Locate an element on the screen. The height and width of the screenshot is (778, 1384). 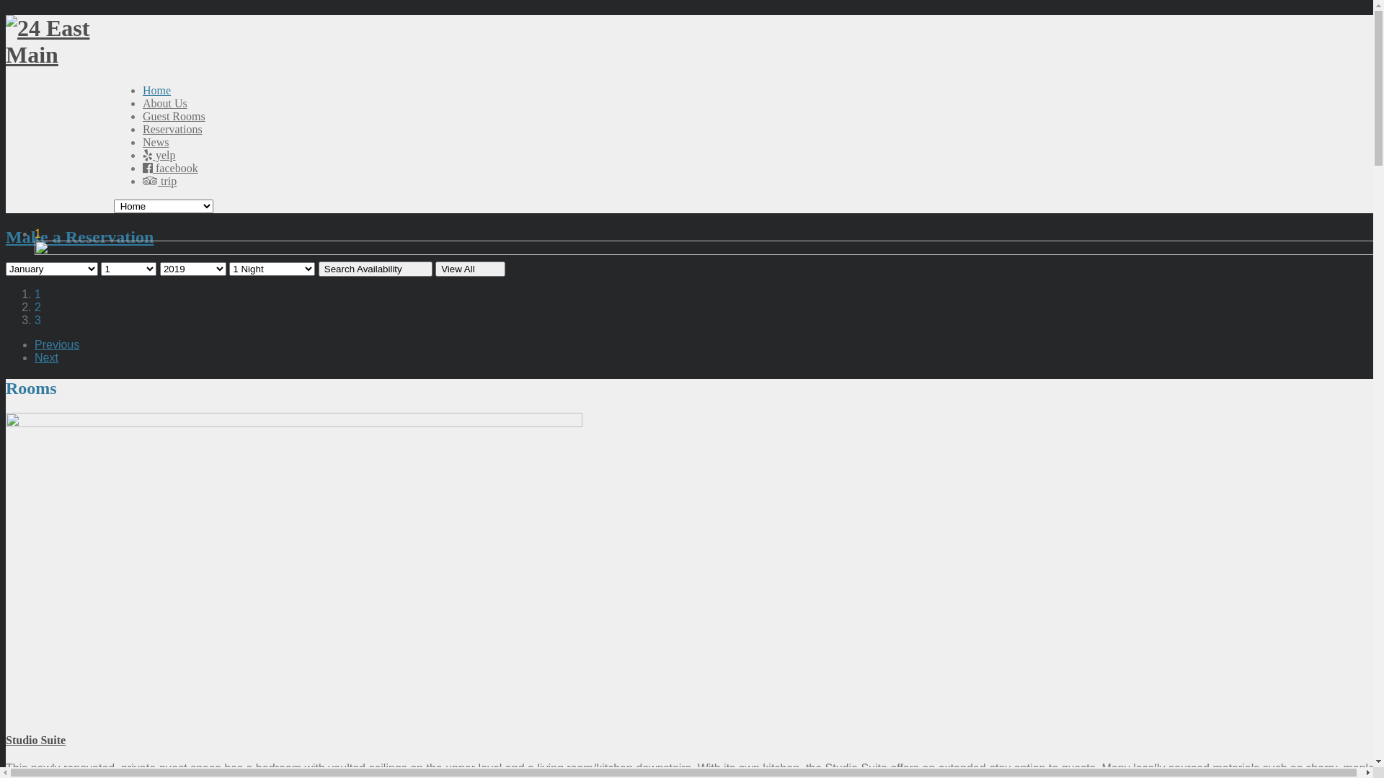
2 is located at coordinates (37, 307).